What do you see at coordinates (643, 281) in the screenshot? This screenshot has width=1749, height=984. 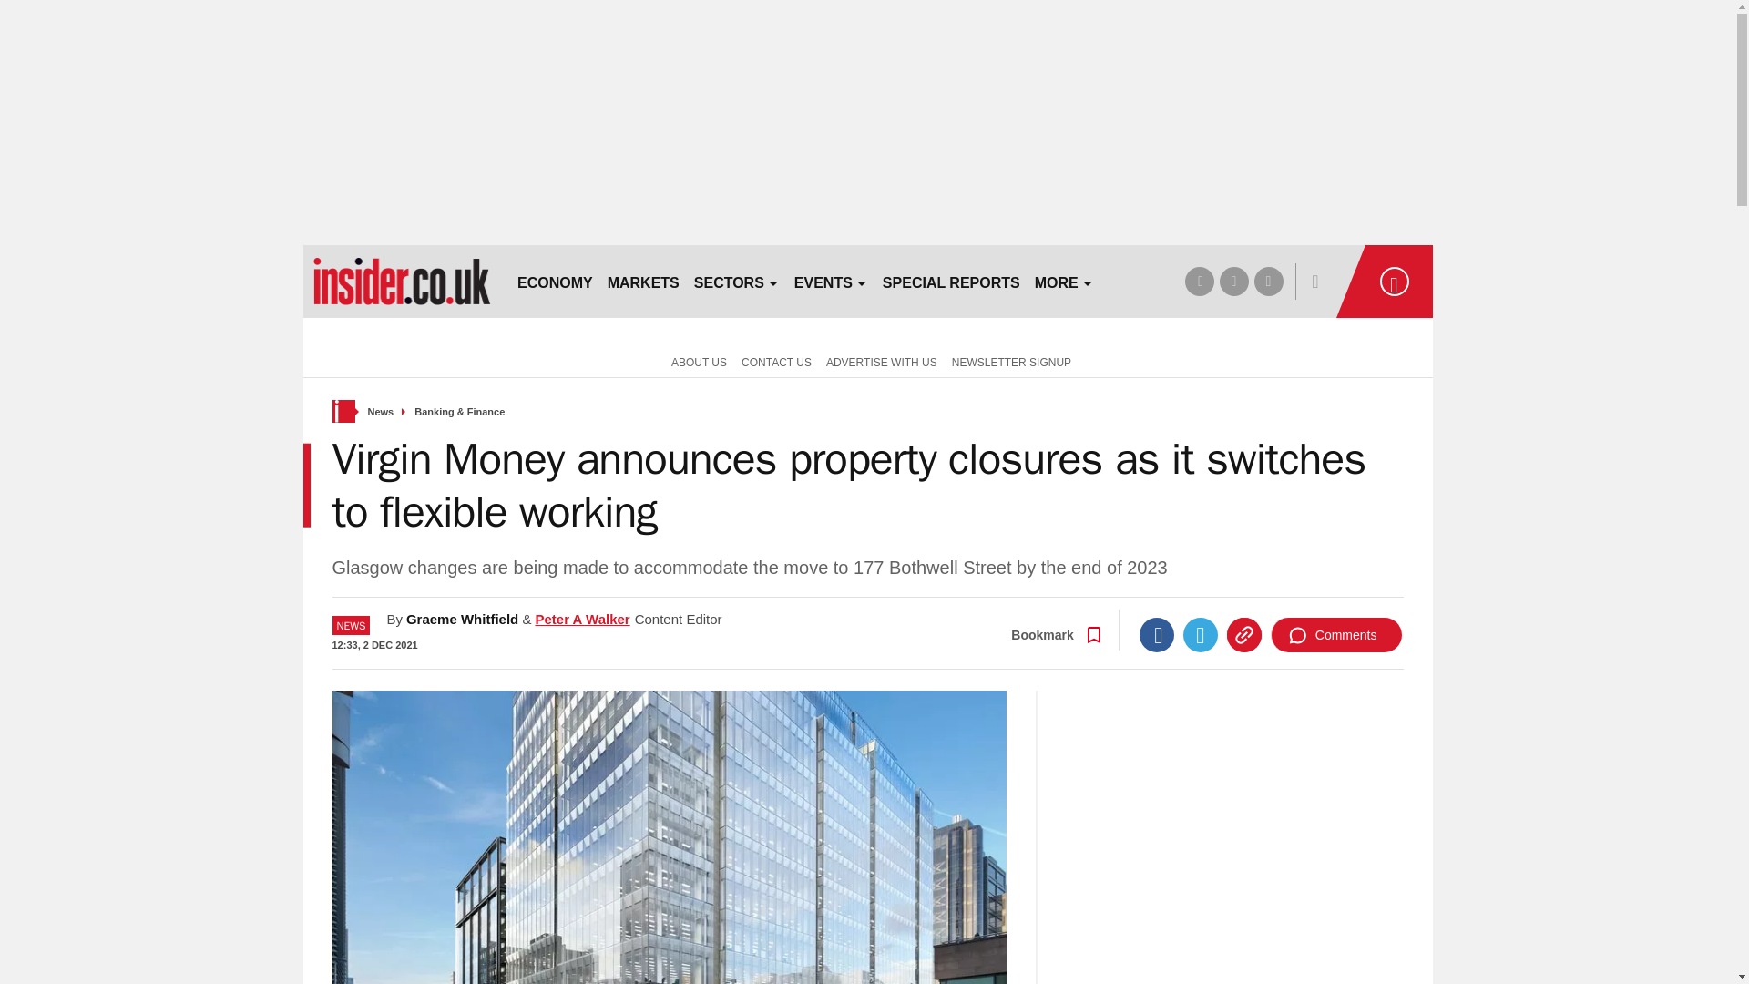 I see `MARKETS` at bounding box center [643, 281].